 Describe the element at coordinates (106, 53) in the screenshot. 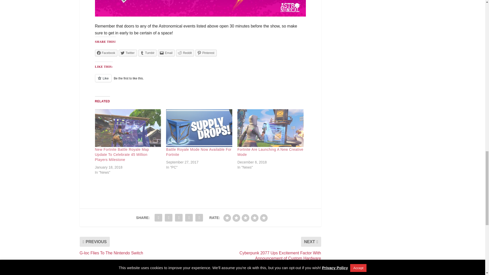

I see `Click to share on Facebook` at that location.